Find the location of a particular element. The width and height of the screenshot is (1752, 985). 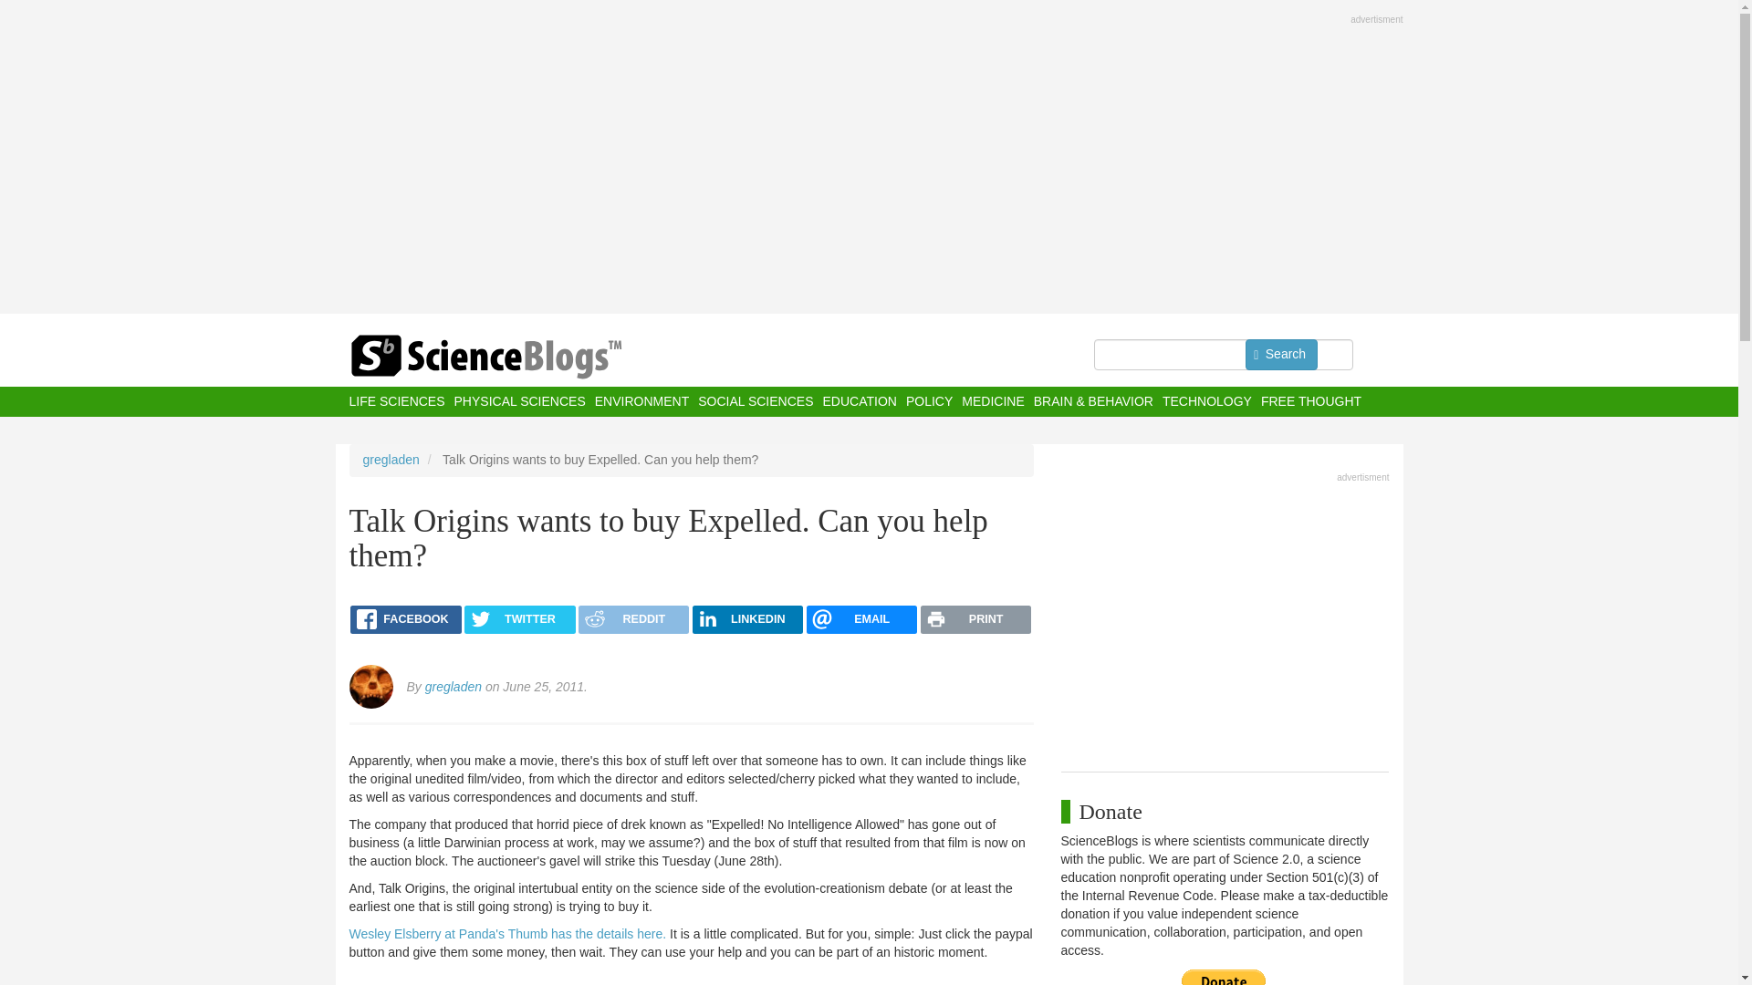

Wesley Elsberry at Panda's Thumb has the details here. is located at coordinates (507, 934).